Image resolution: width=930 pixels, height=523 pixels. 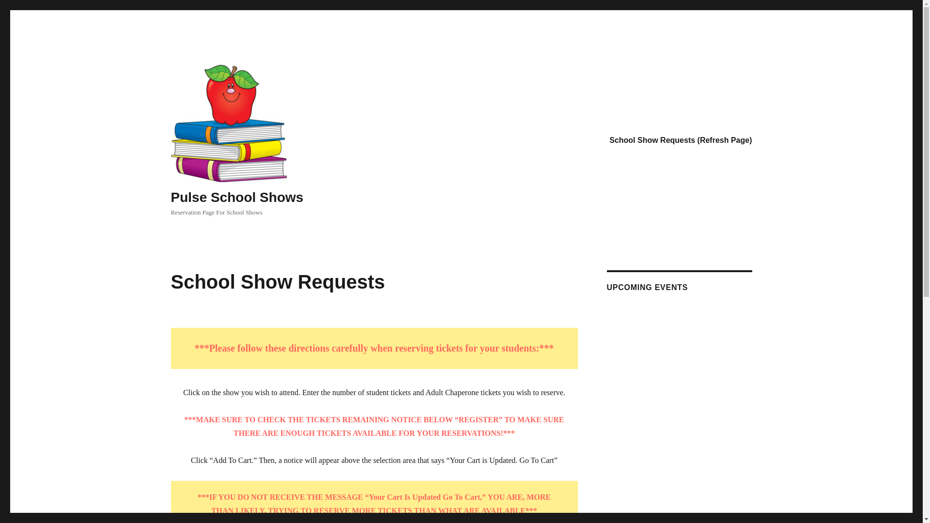 What do you see at coordinates (236, 198) in the screenshot?
I see `Pulse School Shows` at bounding box center [236, 198].